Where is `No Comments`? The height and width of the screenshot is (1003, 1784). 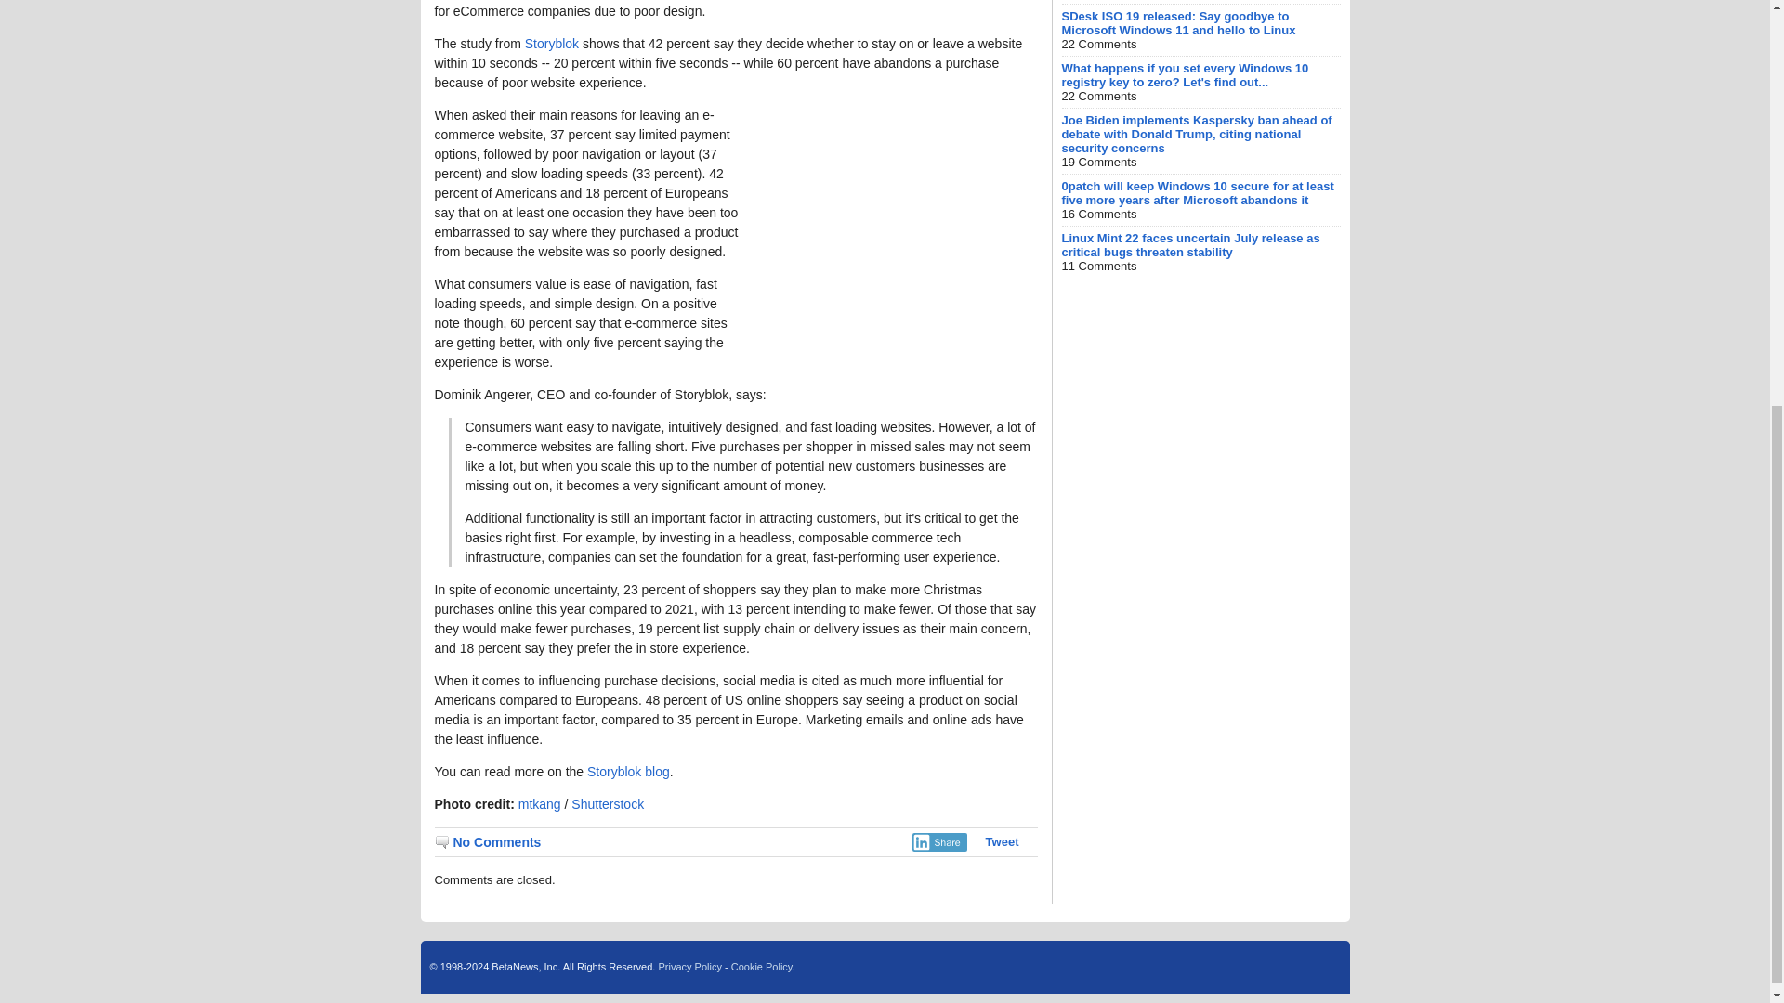 No Comments is located at coordinates (489, 841).